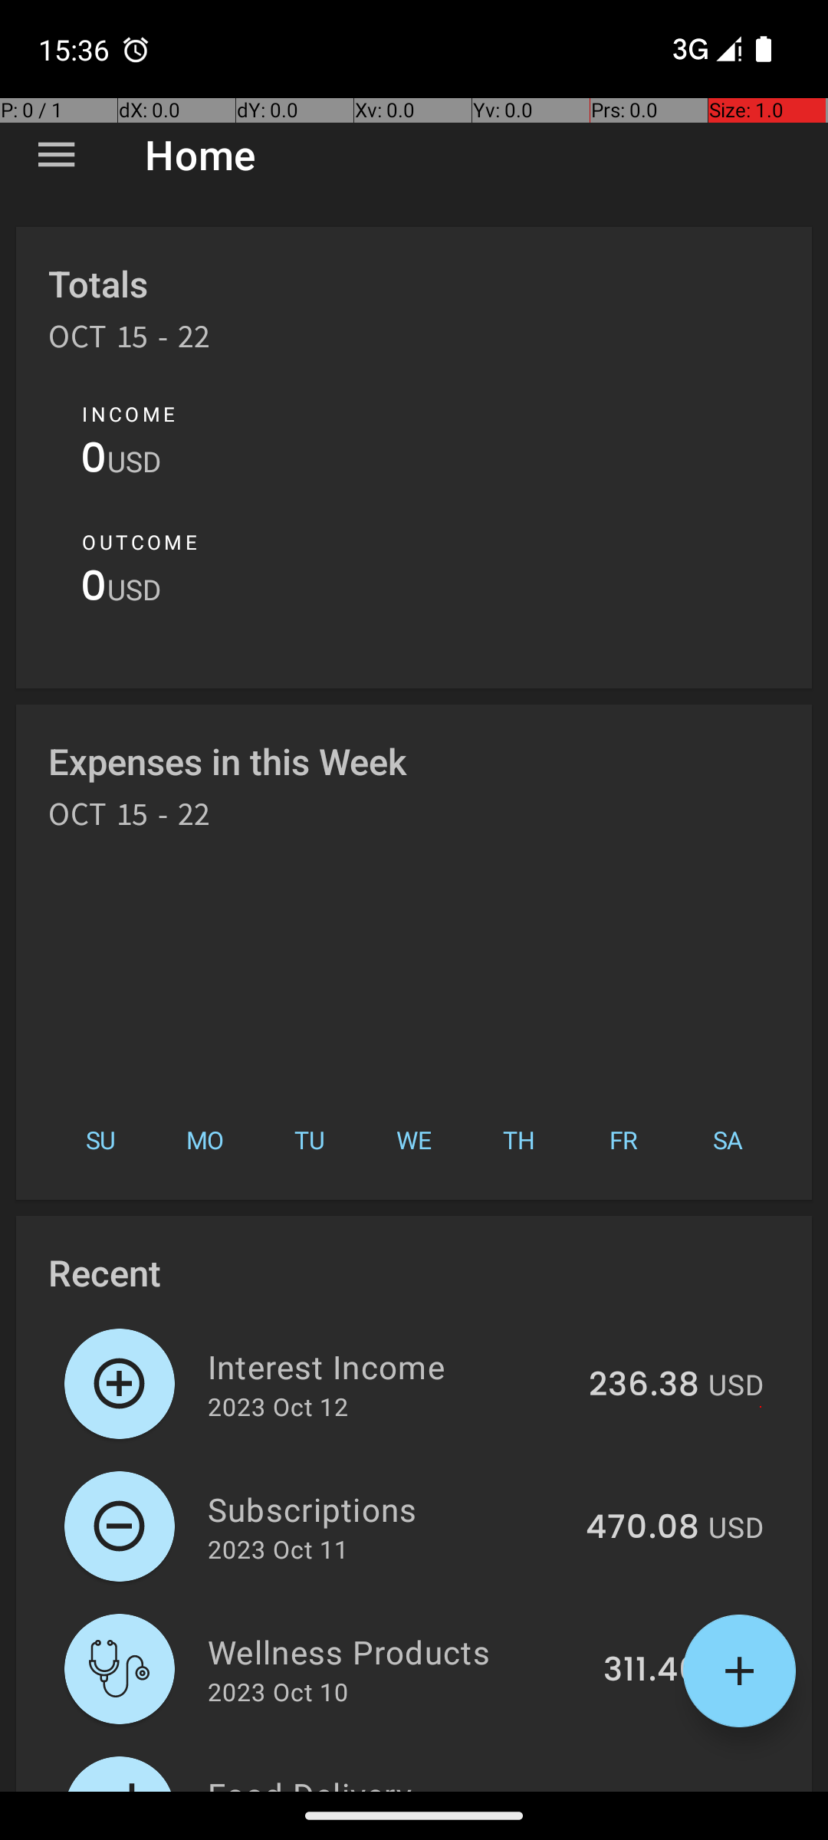  I want to click on 470.08, so click(642, 1528).